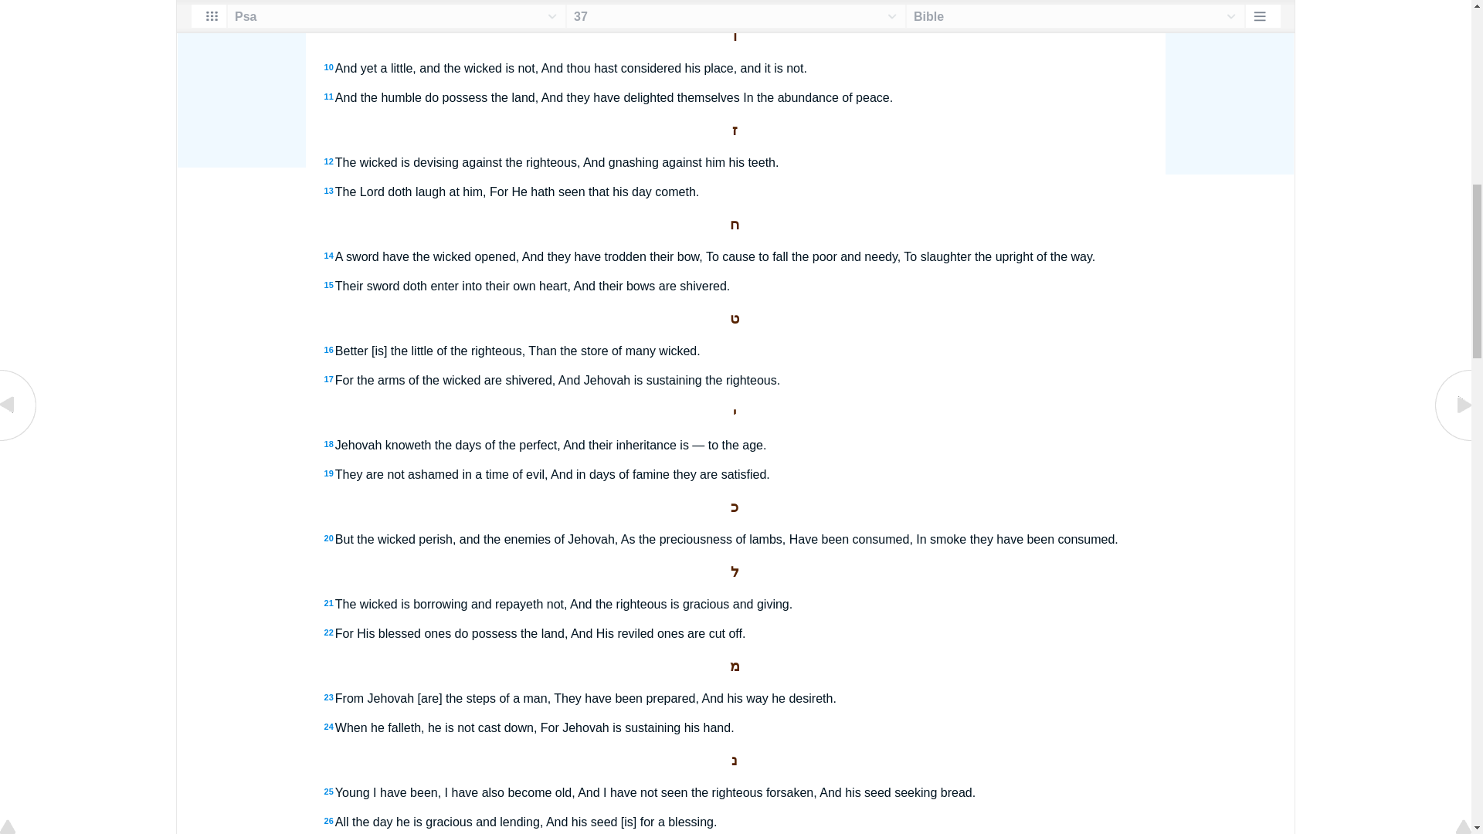 The width and height of the screenshot is (1483, 834). What do you see at coordinates (329, 96) in the screenshot?
I see `11` at bounding box center [329, 96].